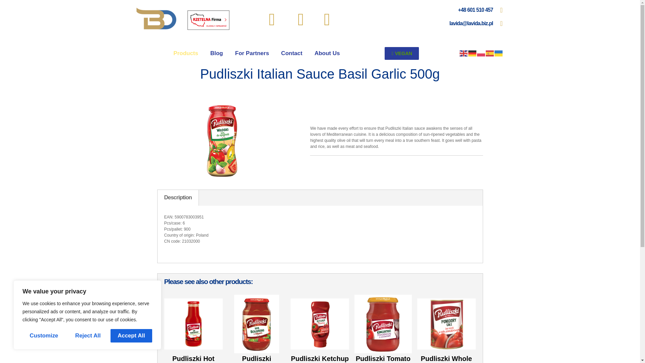 This screenshot has width=645, height=363. Describe the element at coordinates (87, 335) in the screenshot. I see `Reject All` at that location.